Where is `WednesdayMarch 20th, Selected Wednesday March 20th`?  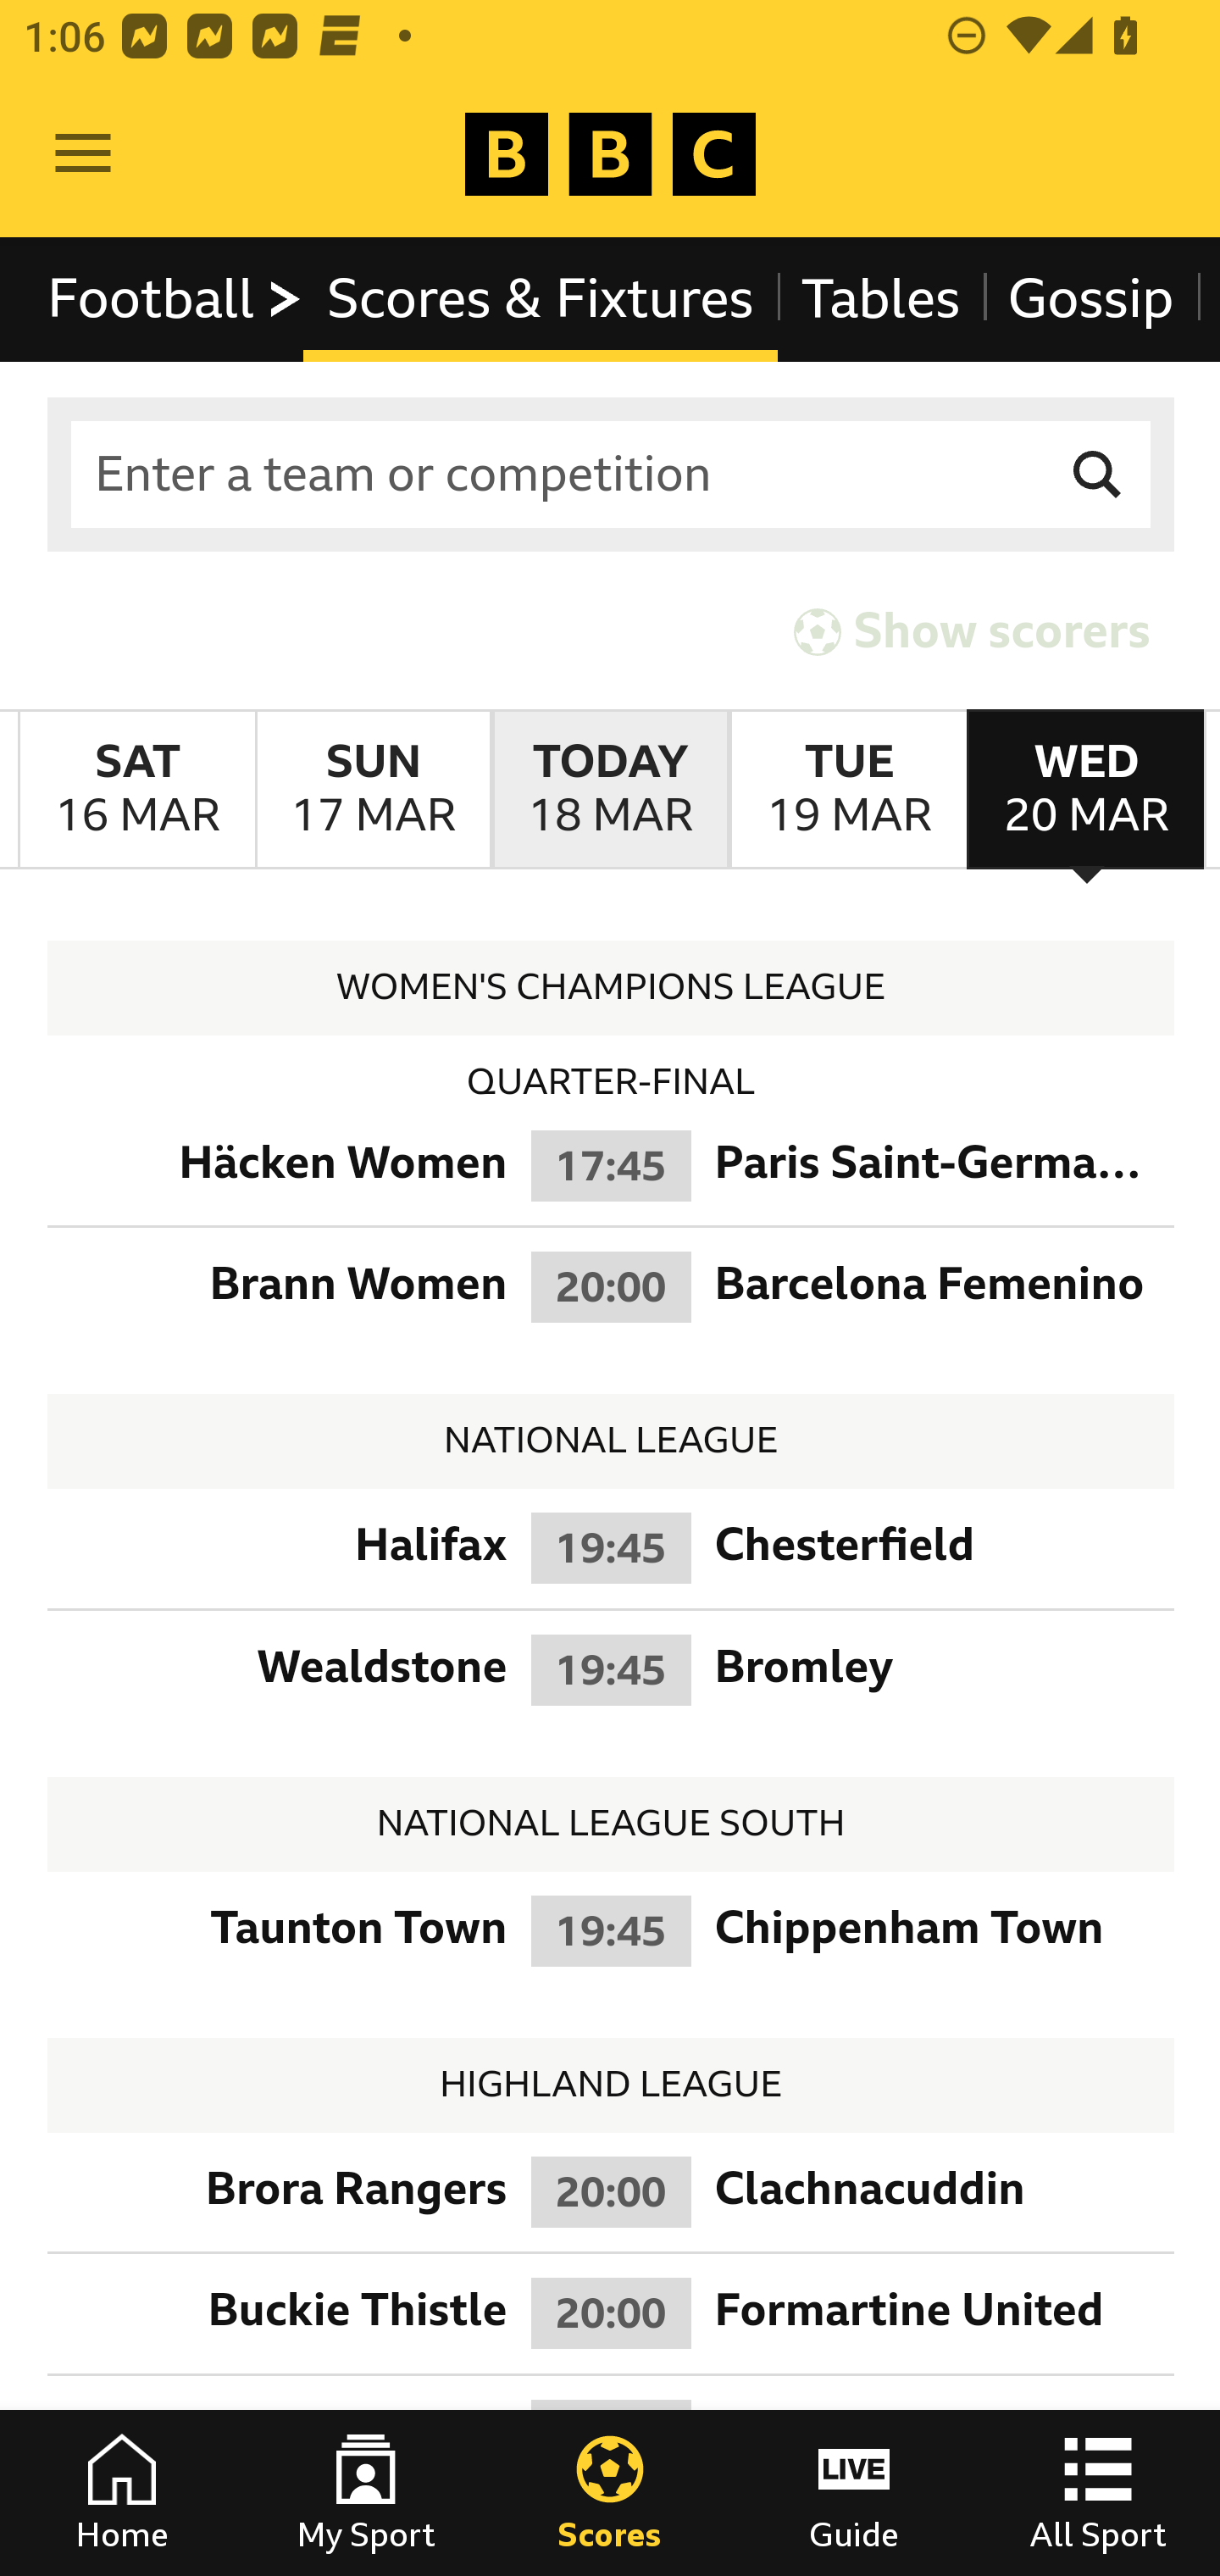
WednesdayMarch 20th, Selected Wednesday March 20th is located at coordinates (1086, 790).